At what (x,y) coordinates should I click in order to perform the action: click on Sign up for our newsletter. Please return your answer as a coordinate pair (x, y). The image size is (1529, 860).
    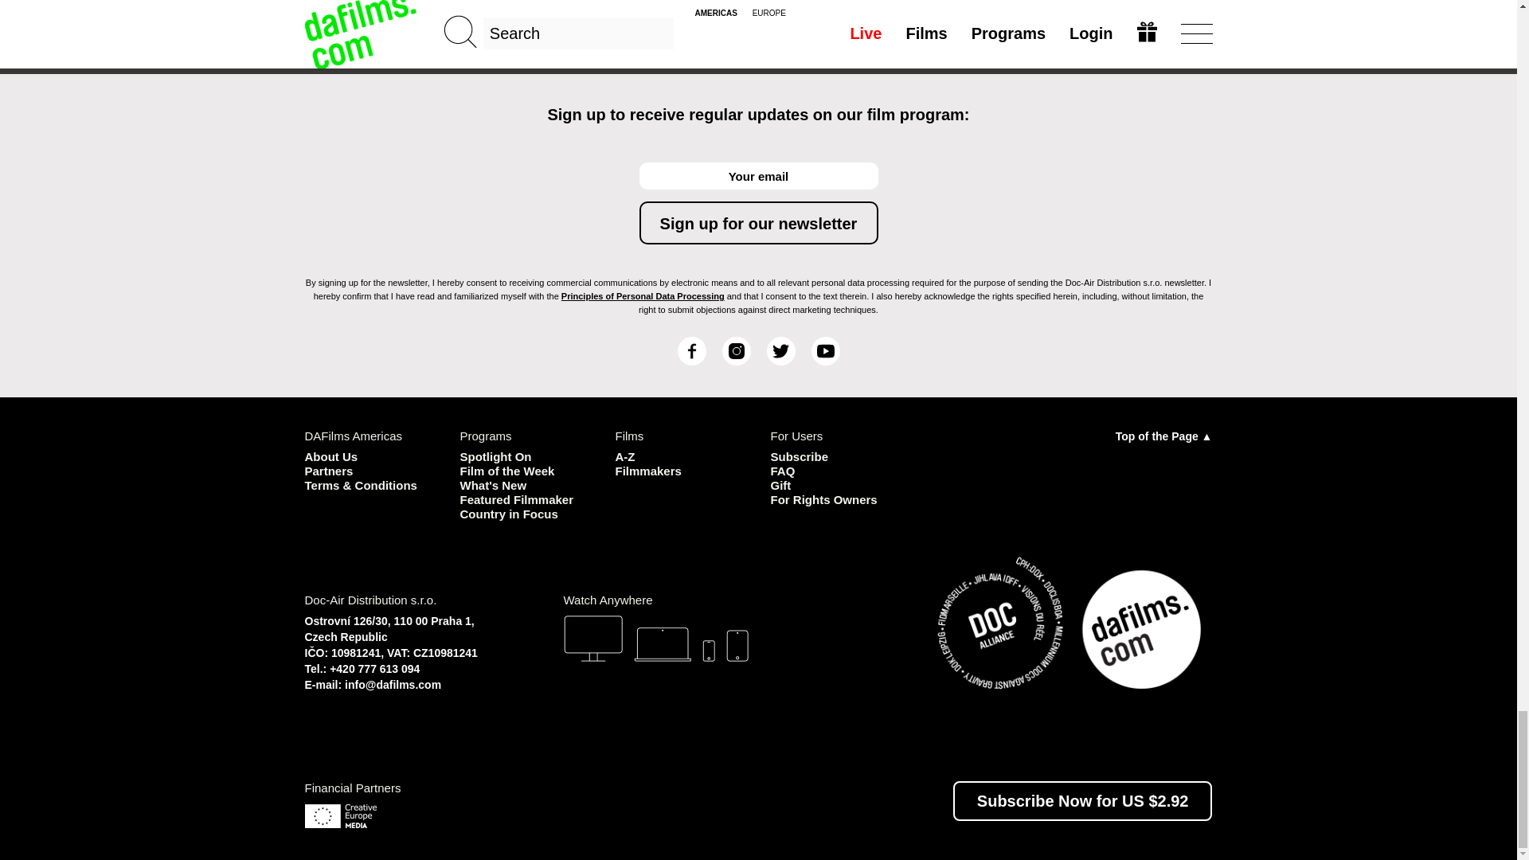
    Looking at the image, I should click on (758, 222).